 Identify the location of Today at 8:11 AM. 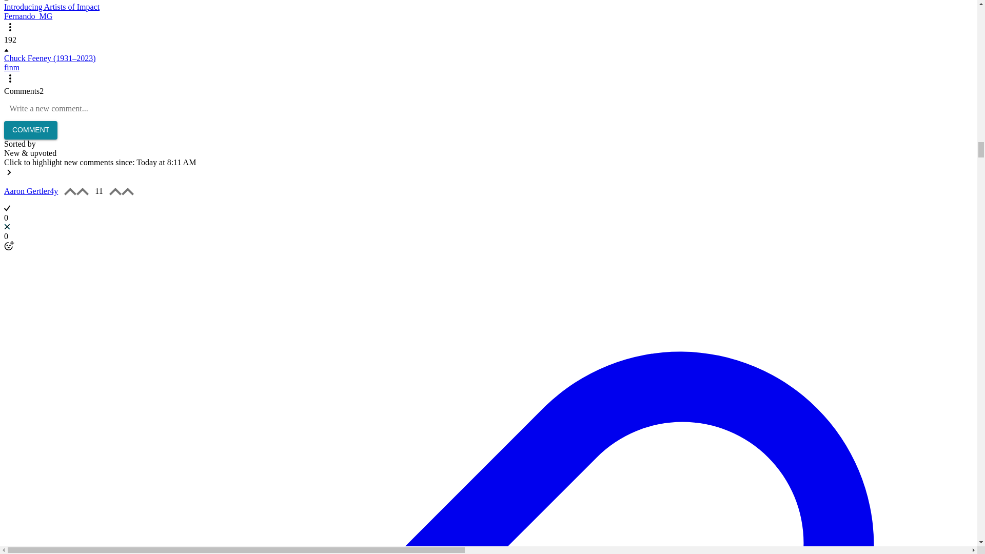
(166, 162).